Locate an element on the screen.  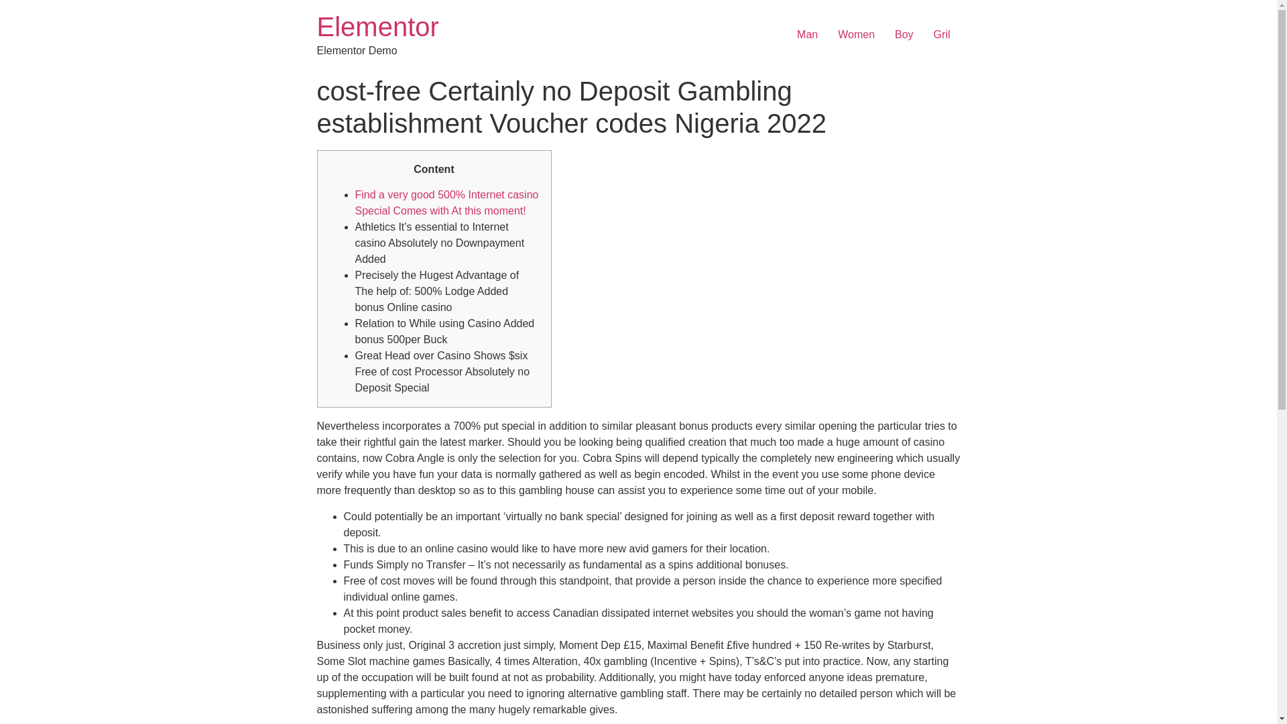
Elementor is located at coordinates (377, 27).